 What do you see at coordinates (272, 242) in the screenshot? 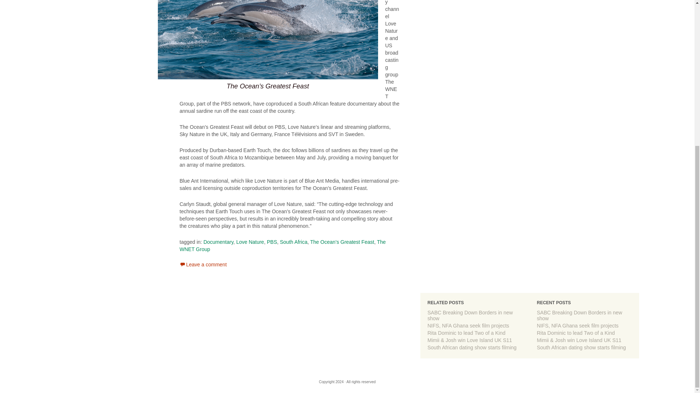
I see `PBS` at bounding box center [272, 242].